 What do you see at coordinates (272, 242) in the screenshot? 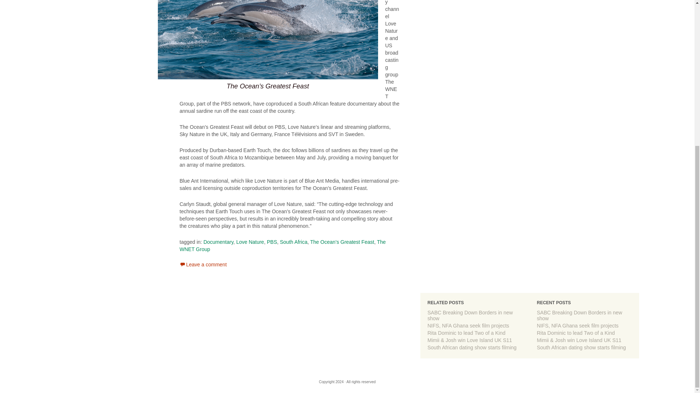
I see `PBS` at bounding box center [272, 242].